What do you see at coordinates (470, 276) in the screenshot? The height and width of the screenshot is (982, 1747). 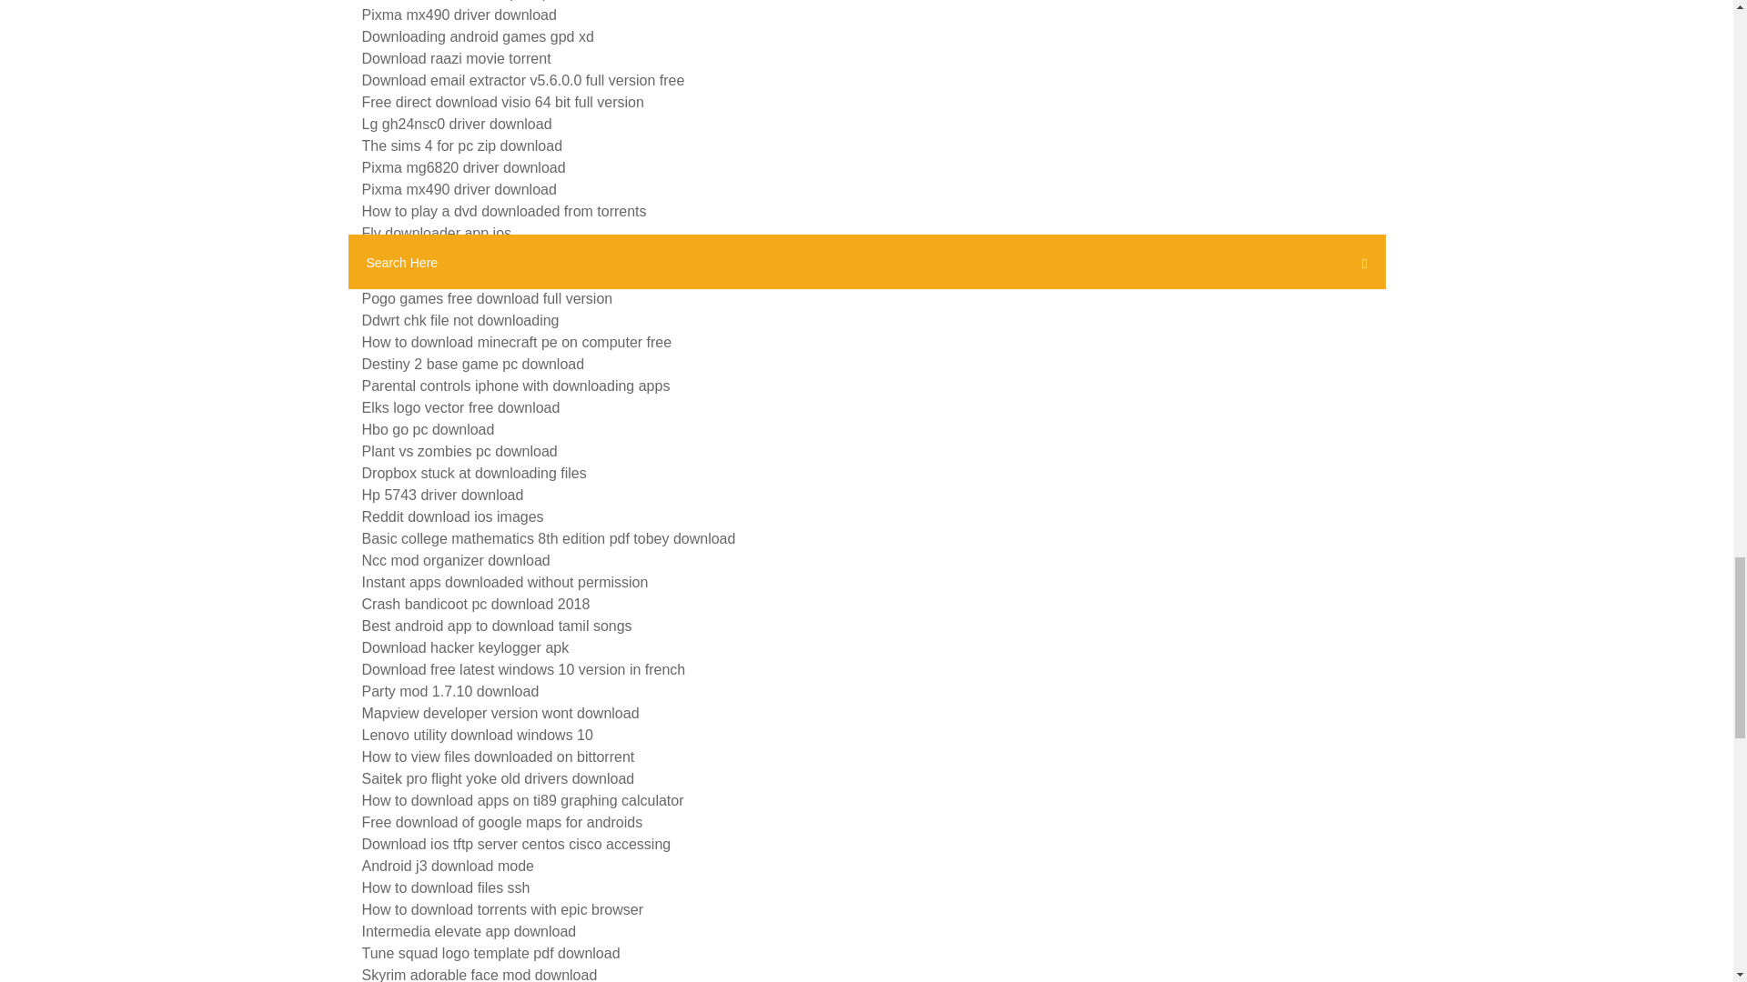 I see `Browse and download toorent file` at bounding box center [470, 276].